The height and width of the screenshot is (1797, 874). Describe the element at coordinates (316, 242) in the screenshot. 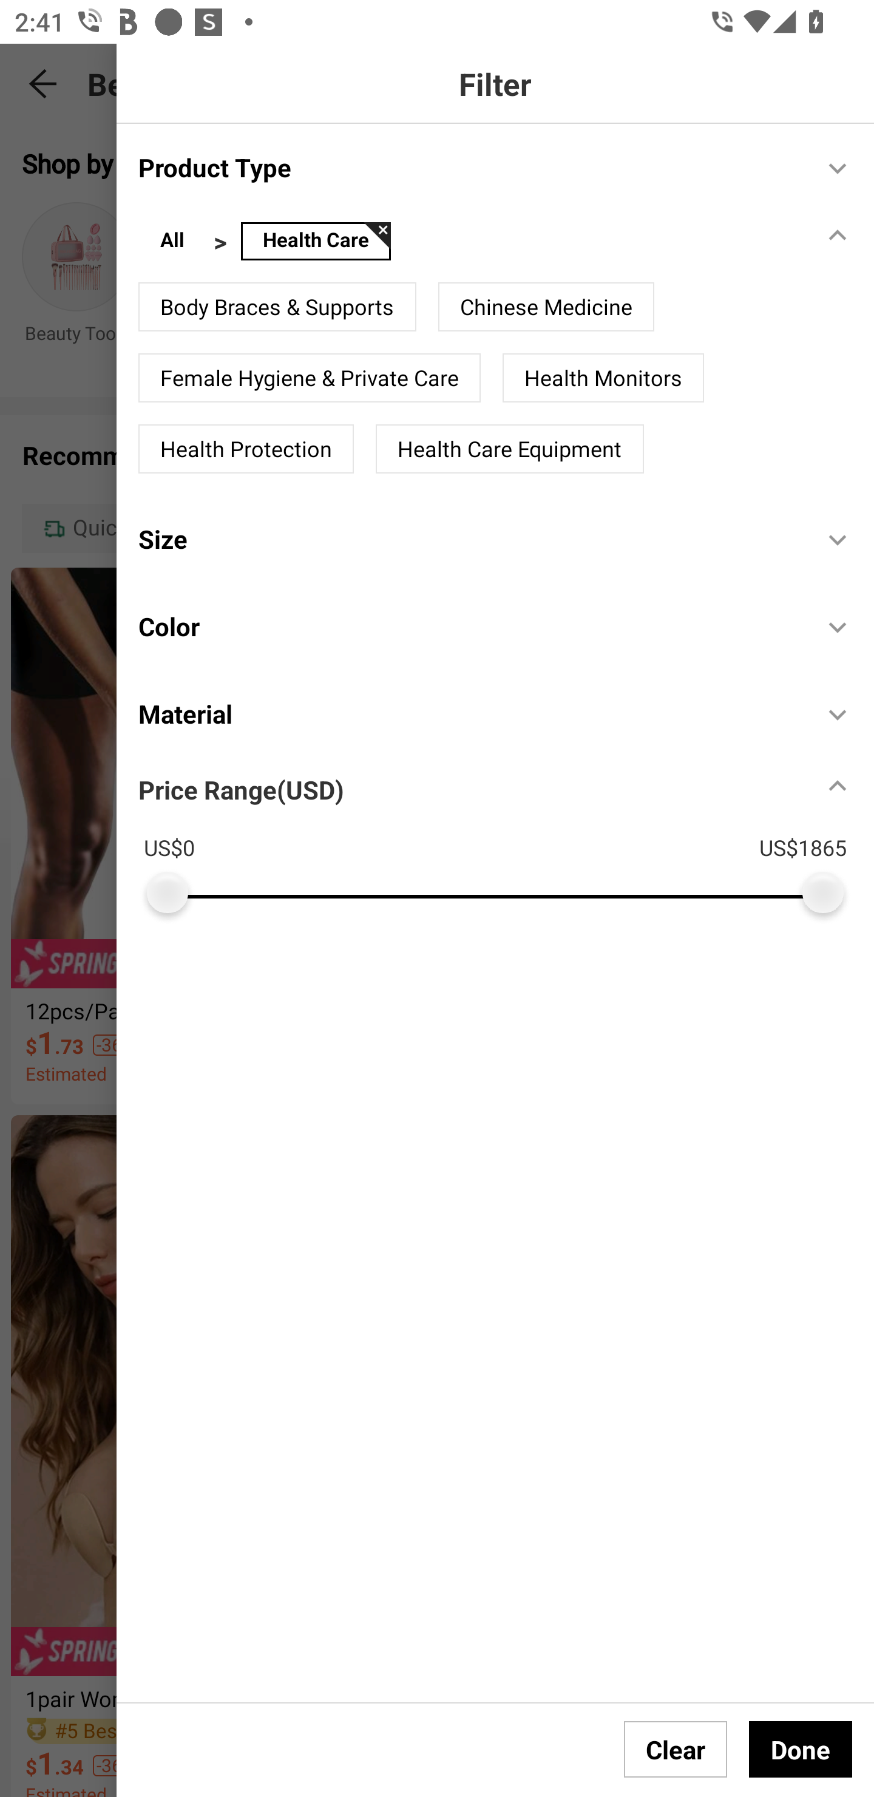

I see `Health Care` at that location.